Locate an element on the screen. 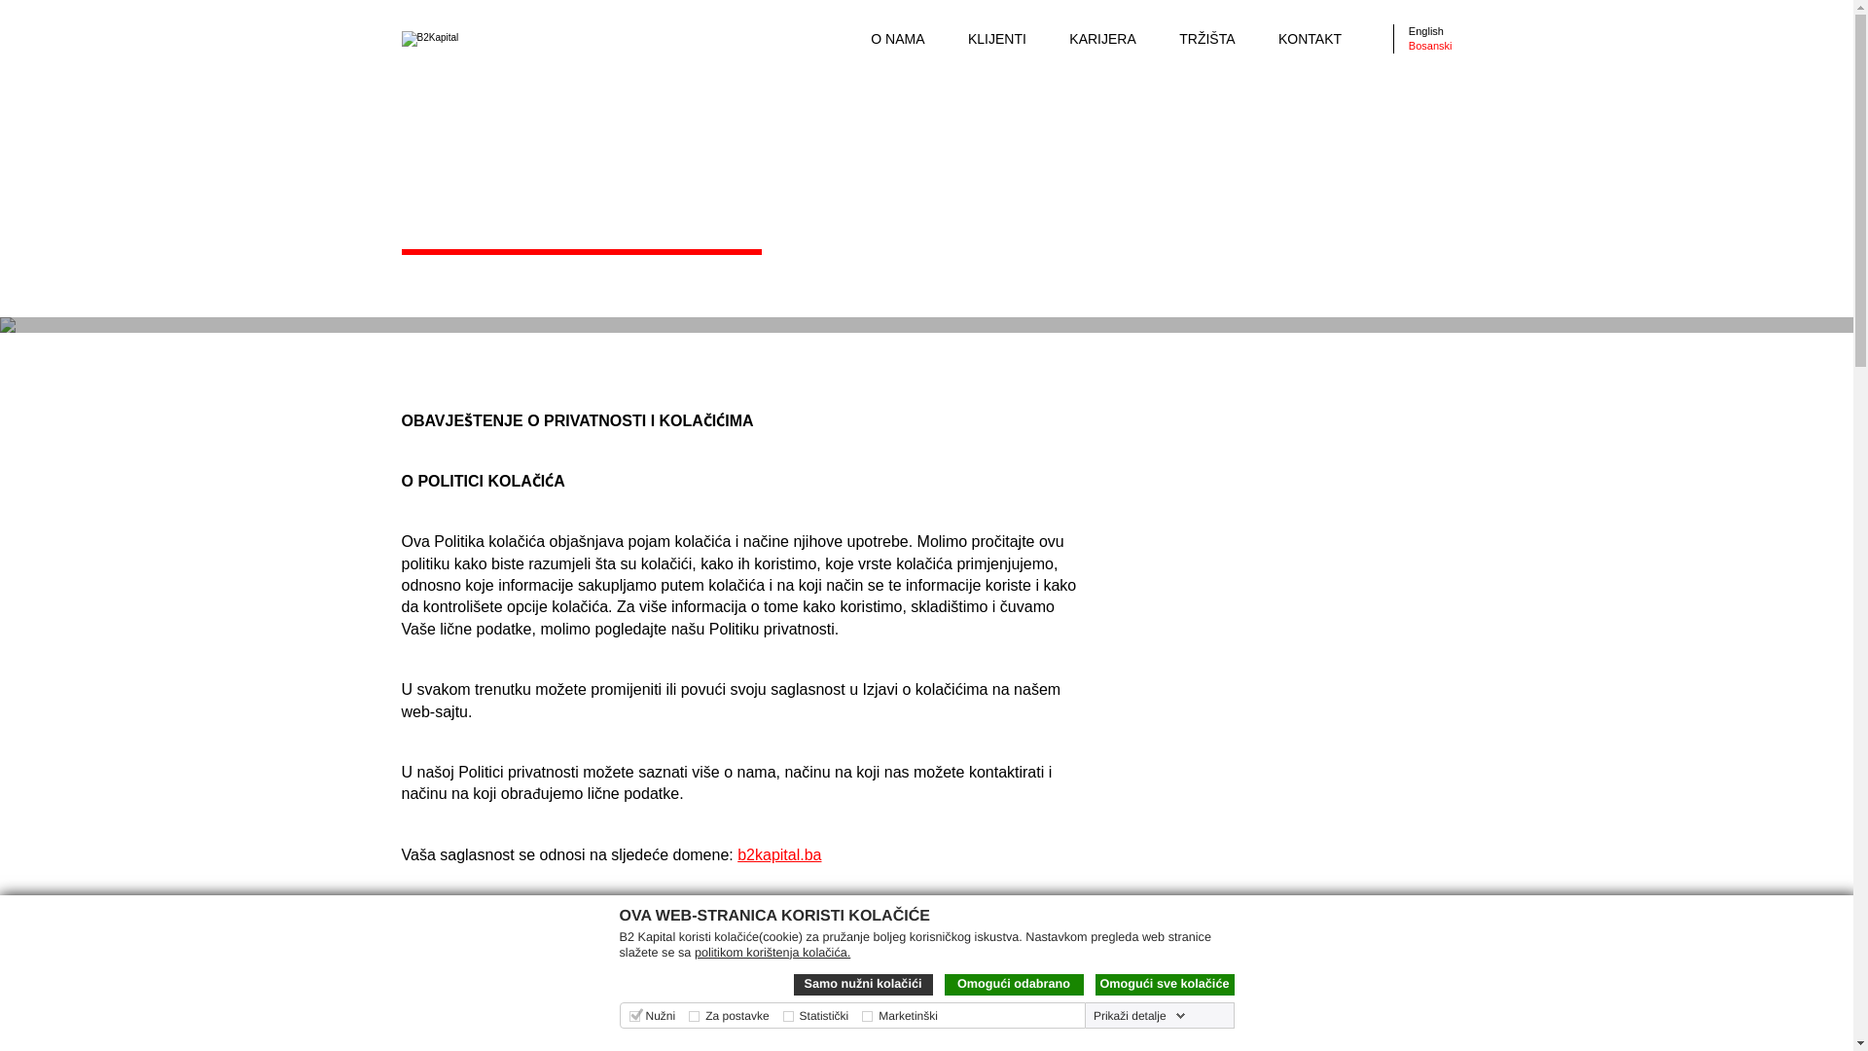 The image size is (1868, 1051). KARIJERA is located at coordinates (1102, 39).